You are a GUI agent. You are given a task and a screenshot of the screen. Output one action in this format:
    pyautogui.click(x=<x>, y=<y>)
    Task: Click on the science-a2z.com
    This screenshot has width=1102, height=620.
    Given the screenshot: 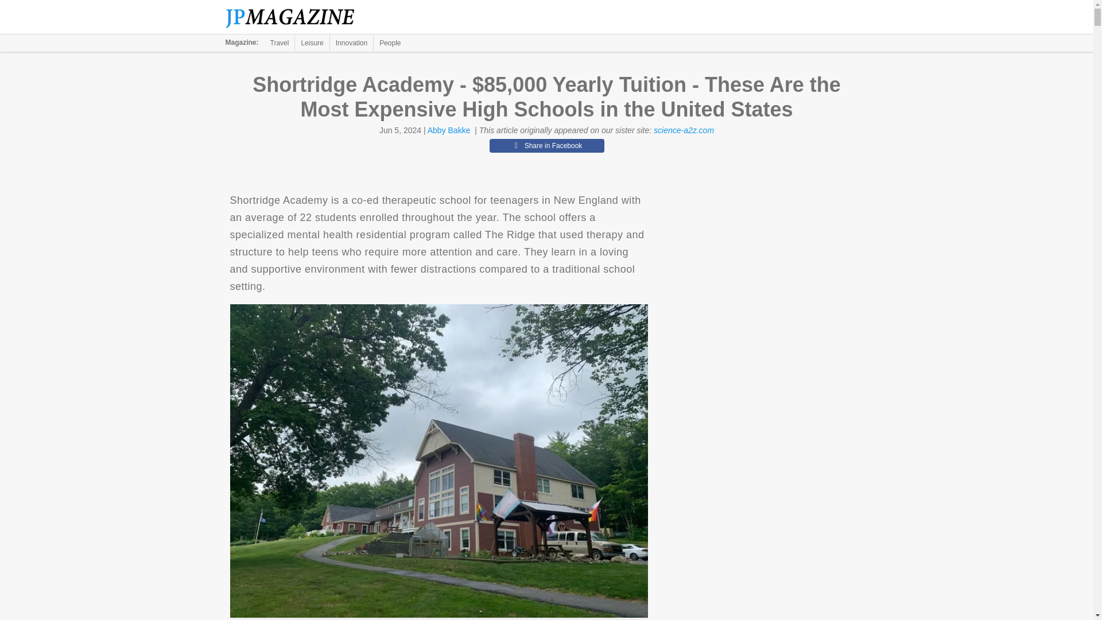 What is the action you would take?
    pyautogui.click(x=684, y=130)
    